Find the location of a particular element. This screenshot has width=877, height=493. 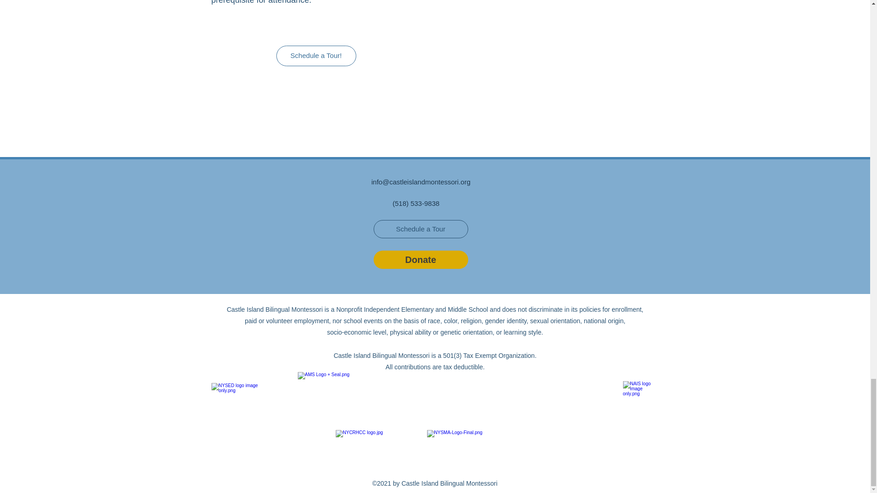

Schedule a Tour! is located at coordinates (316, 56).